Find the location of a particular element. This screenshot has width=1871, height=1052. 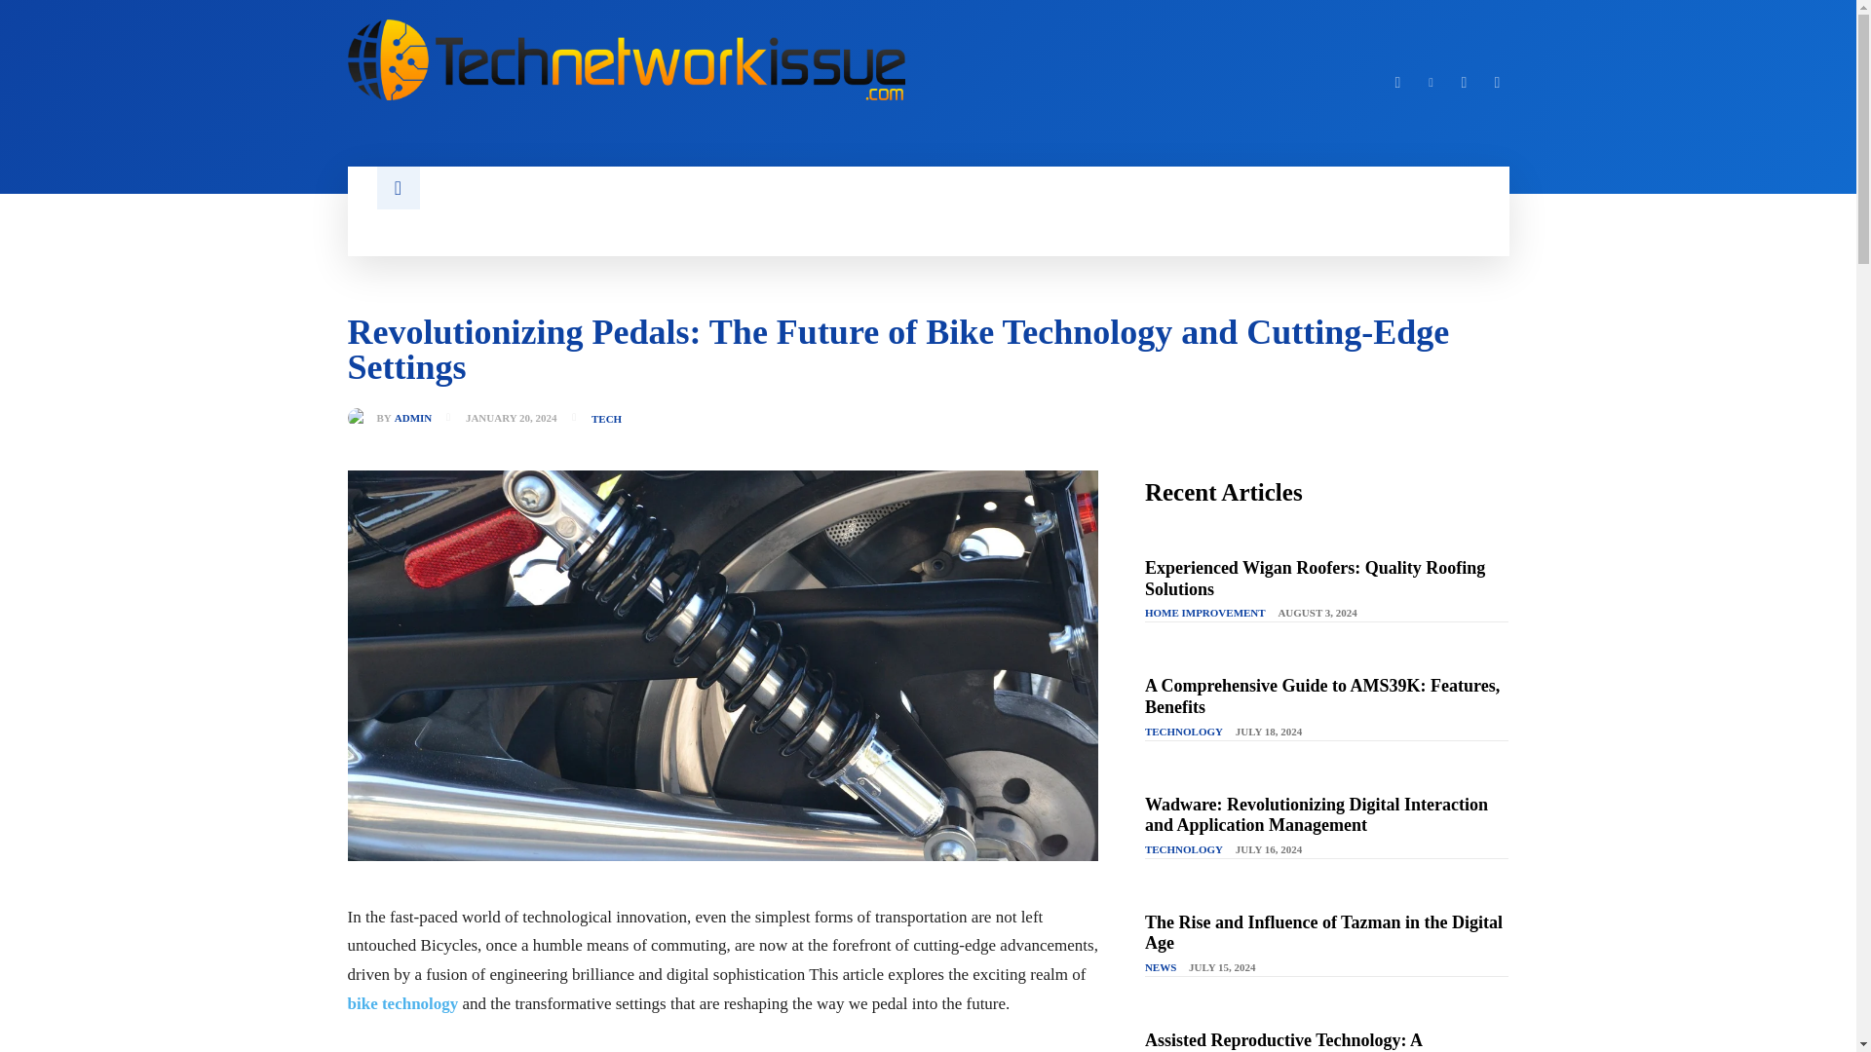

Youtube is located at coordinates (1497, 83).